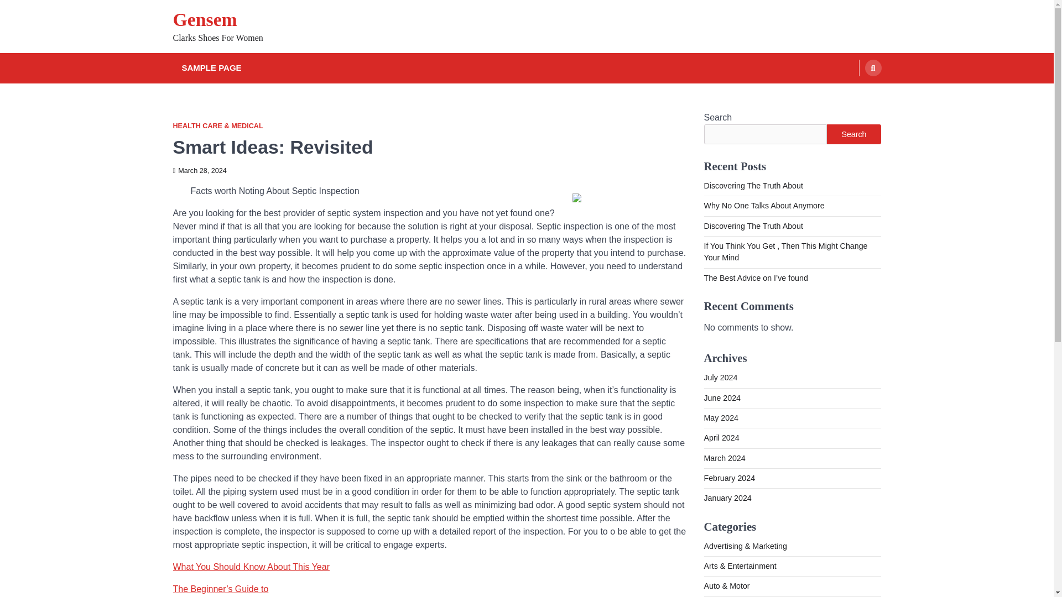 This screenshot has width=1062, height=597. What do you see at coordinates (251, 567) in the screenshot?
I see `What You Should Know About This Year` at bounding box center [251, 567].